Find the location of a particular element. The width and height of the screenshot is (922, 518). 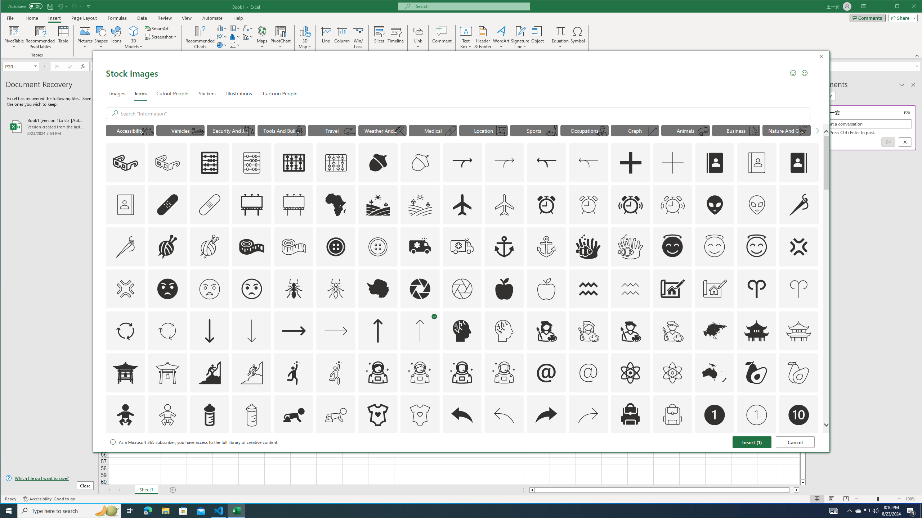

AutomationID: Icons_Ant_M is located at coordinates (336, 289).